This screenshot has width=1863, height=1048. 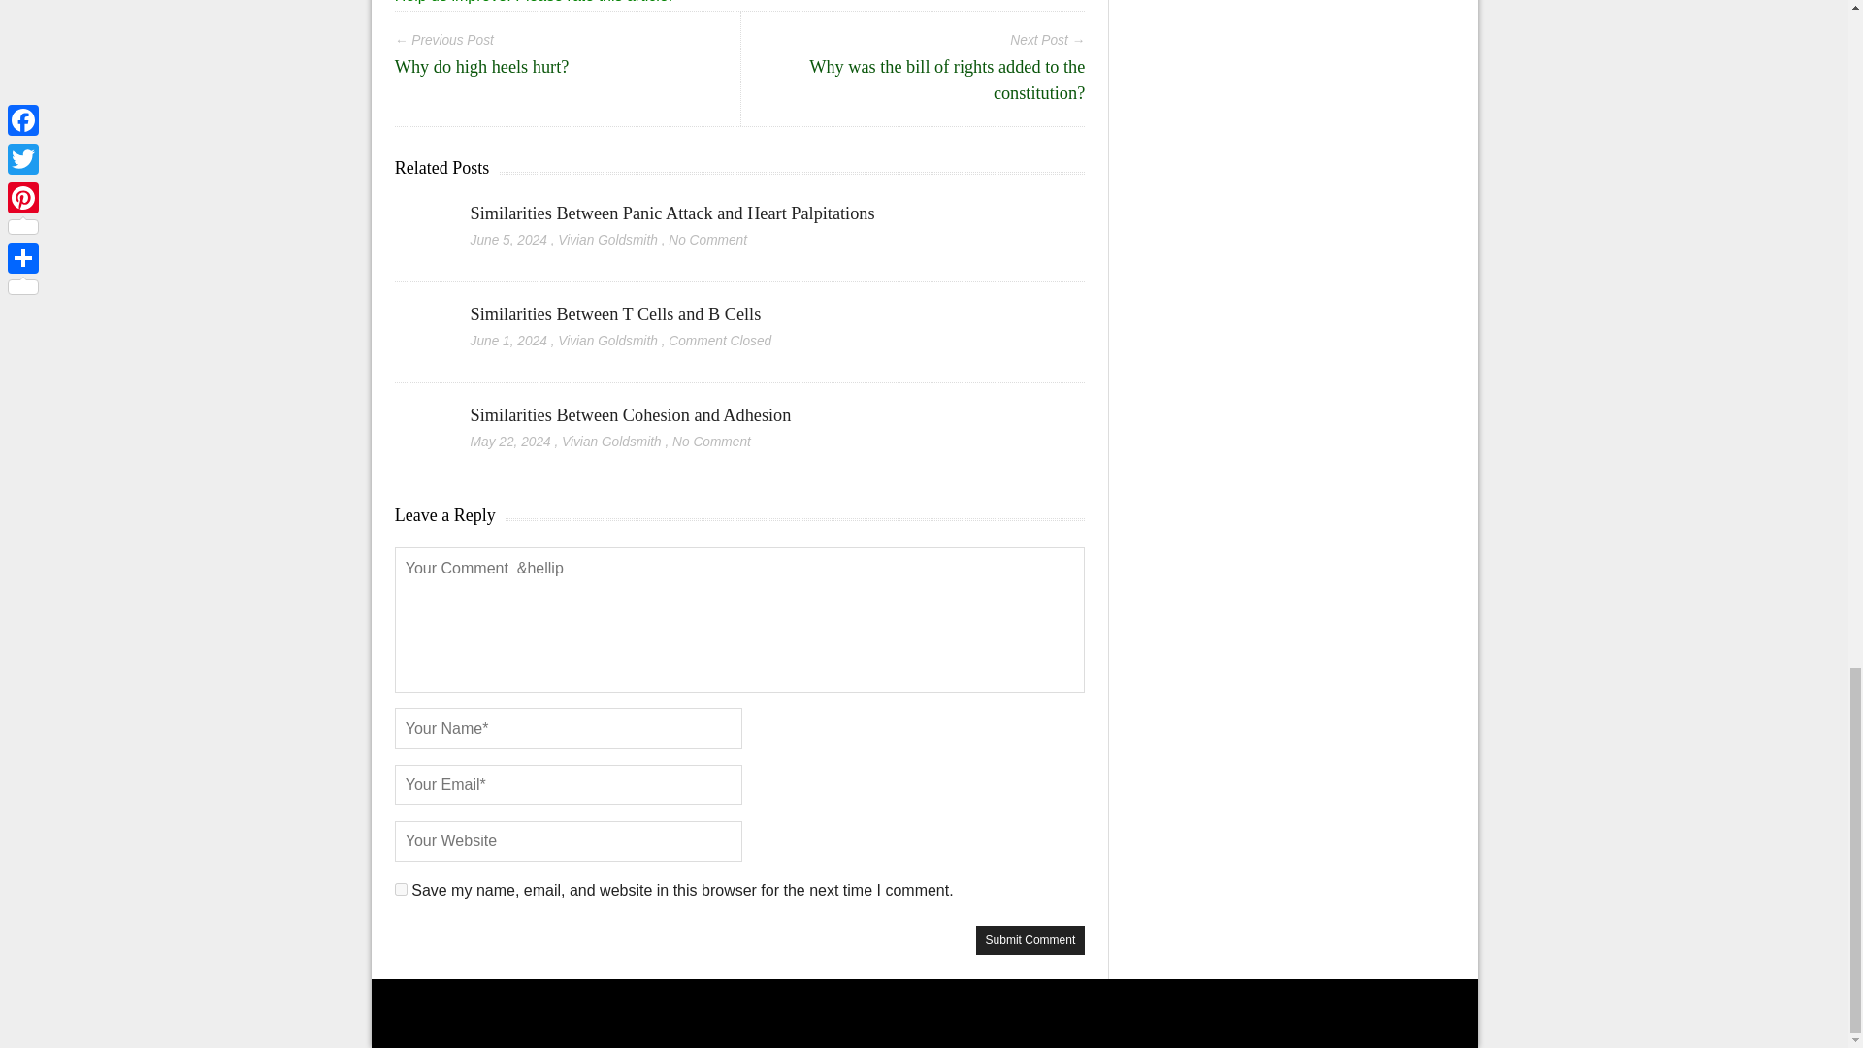 What do you see at coordinates (607, 239) in the screenshot?
I see `Posts by Vivian Goldsmith` at bounding box center [607, 239].